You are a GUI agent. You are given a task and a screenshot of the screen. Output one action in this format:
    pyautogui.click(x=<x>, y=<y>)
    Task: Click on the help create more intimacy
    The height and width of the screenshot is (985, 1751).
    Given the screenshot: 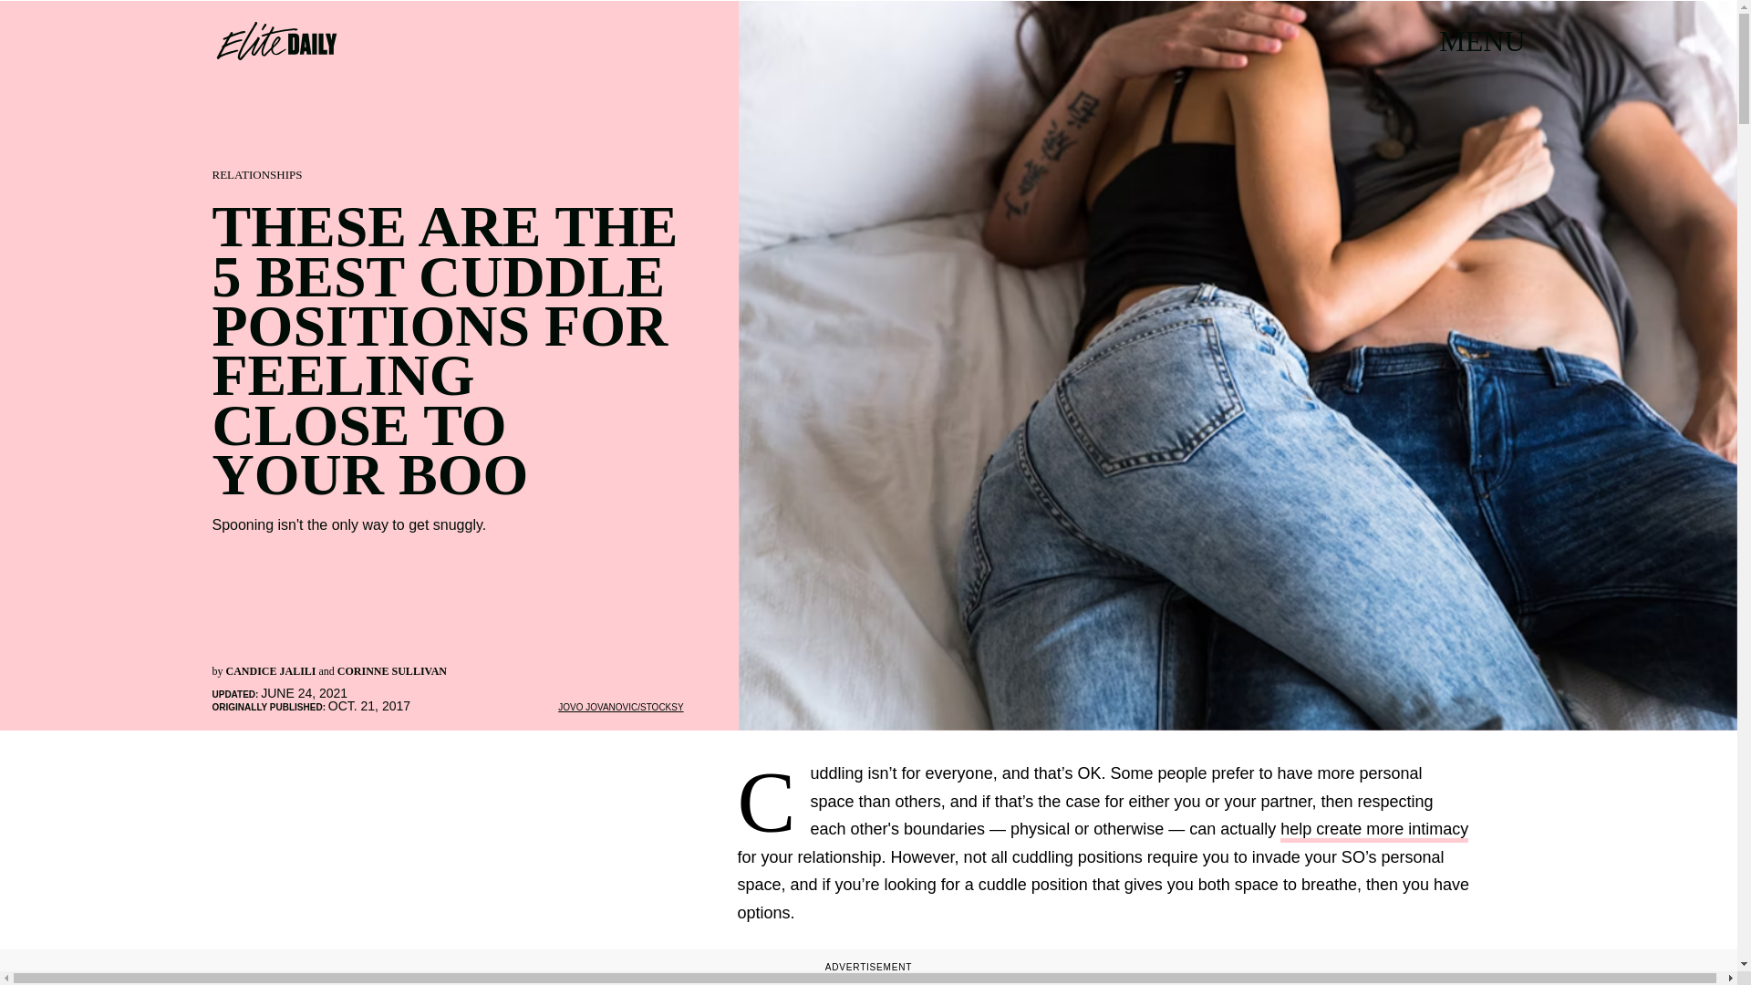 What is the action you would take?
    pyautogui.click(x=1373, y=831)
    